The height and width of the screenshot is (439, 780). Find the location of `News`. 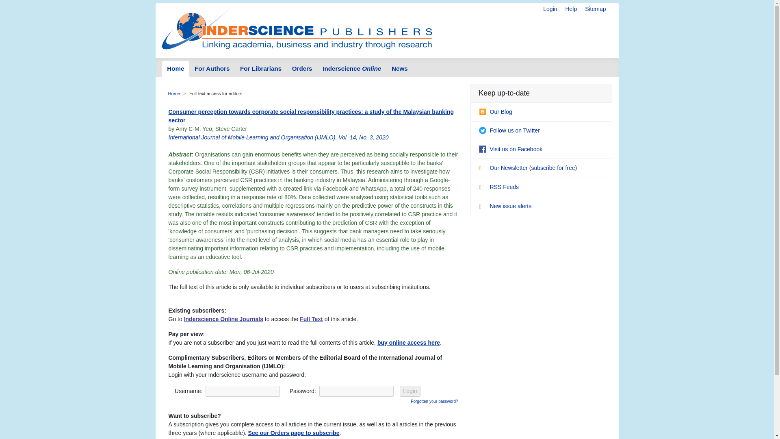

News is located at coordinates (399, 69).